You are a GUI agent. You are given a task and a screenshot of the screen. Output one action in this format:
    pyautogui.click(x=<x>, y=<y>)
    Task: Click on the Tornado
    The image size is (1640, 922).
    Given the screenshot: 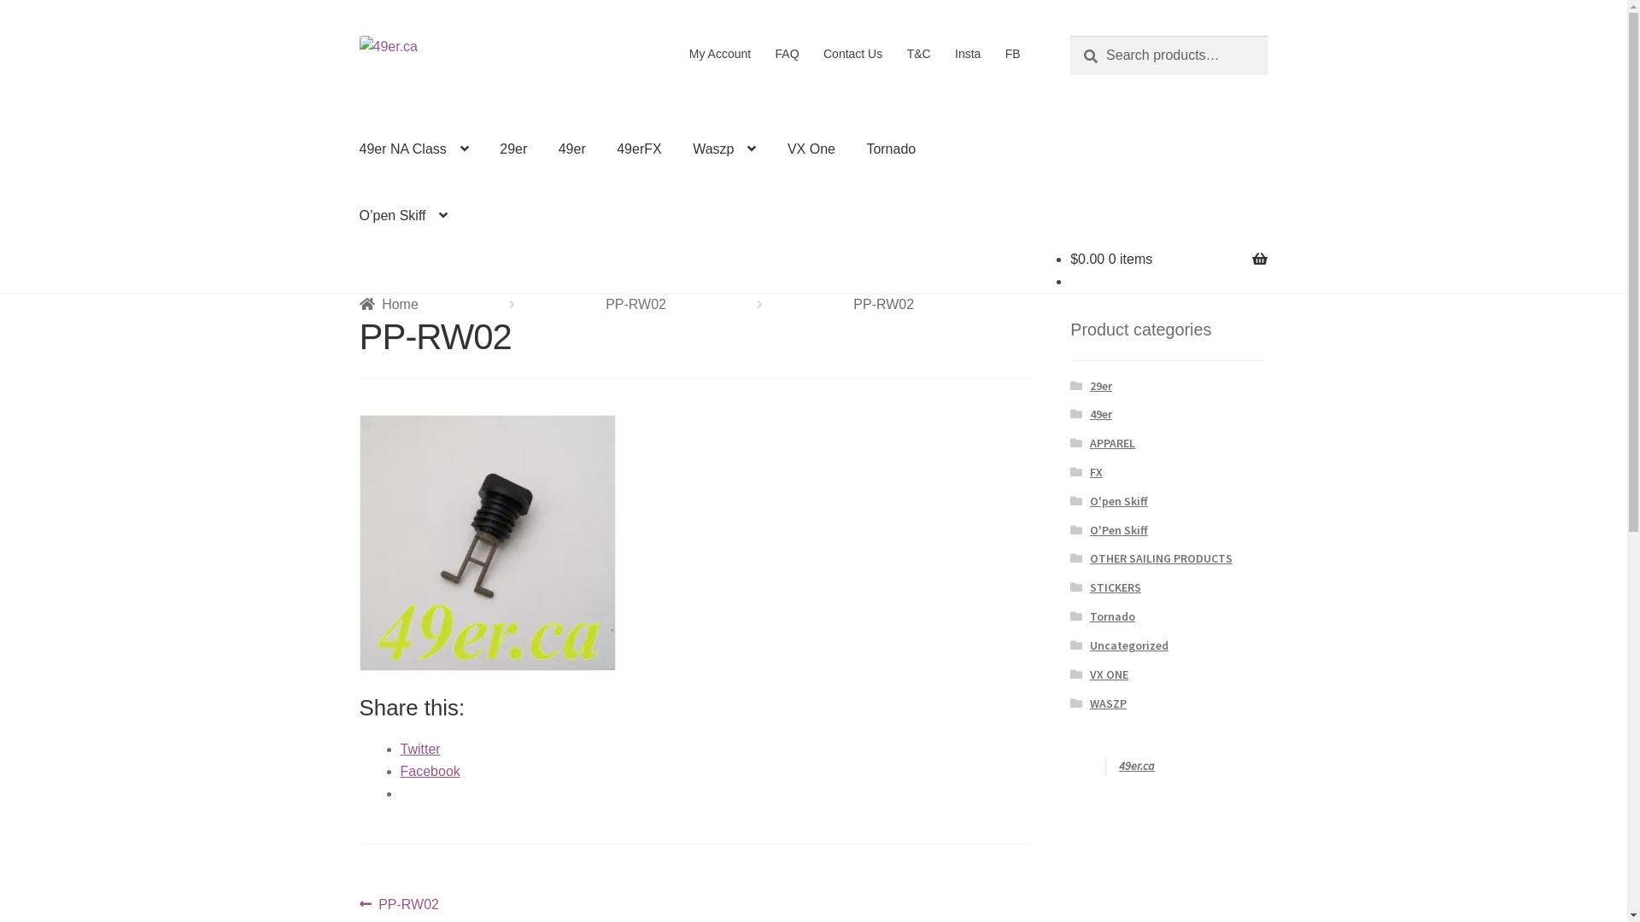 What is the action you would take?
    pyautogui.click(x=1112, y=616)
    